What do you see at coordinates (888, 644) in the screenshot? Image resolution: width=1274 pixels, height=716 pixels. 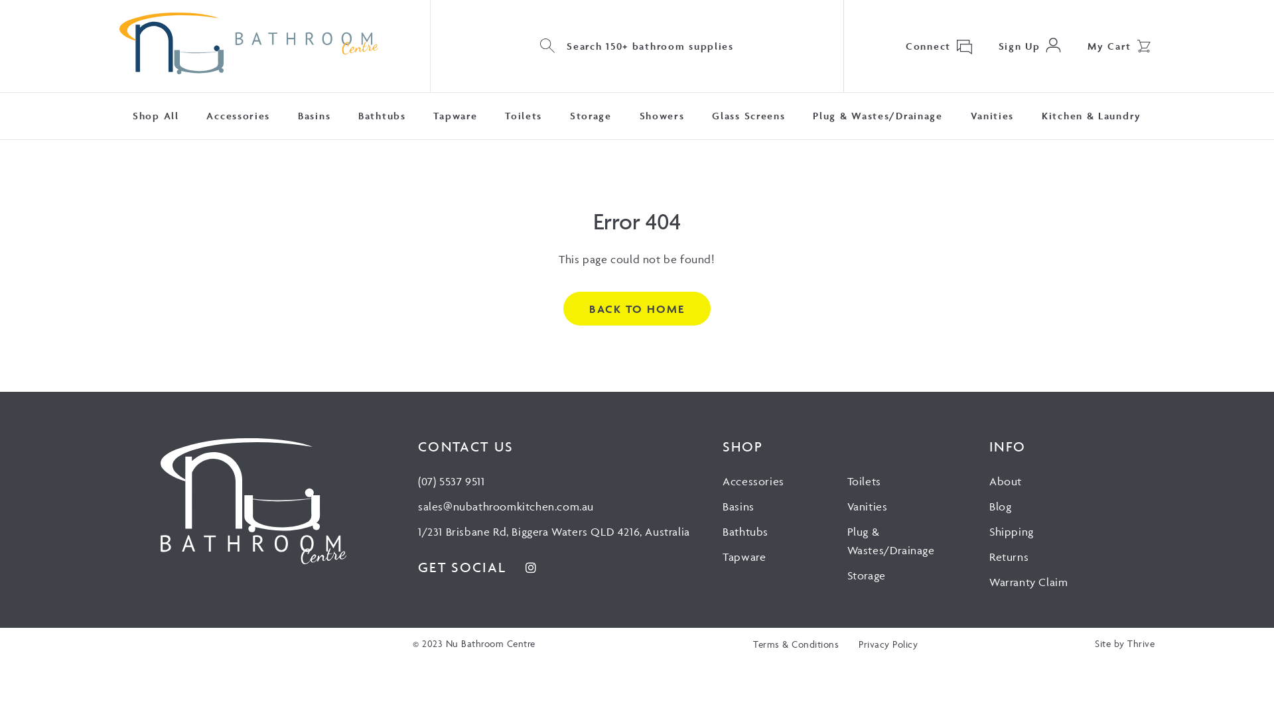 I see `Privacy Policy` at bounding box center [888, 644].